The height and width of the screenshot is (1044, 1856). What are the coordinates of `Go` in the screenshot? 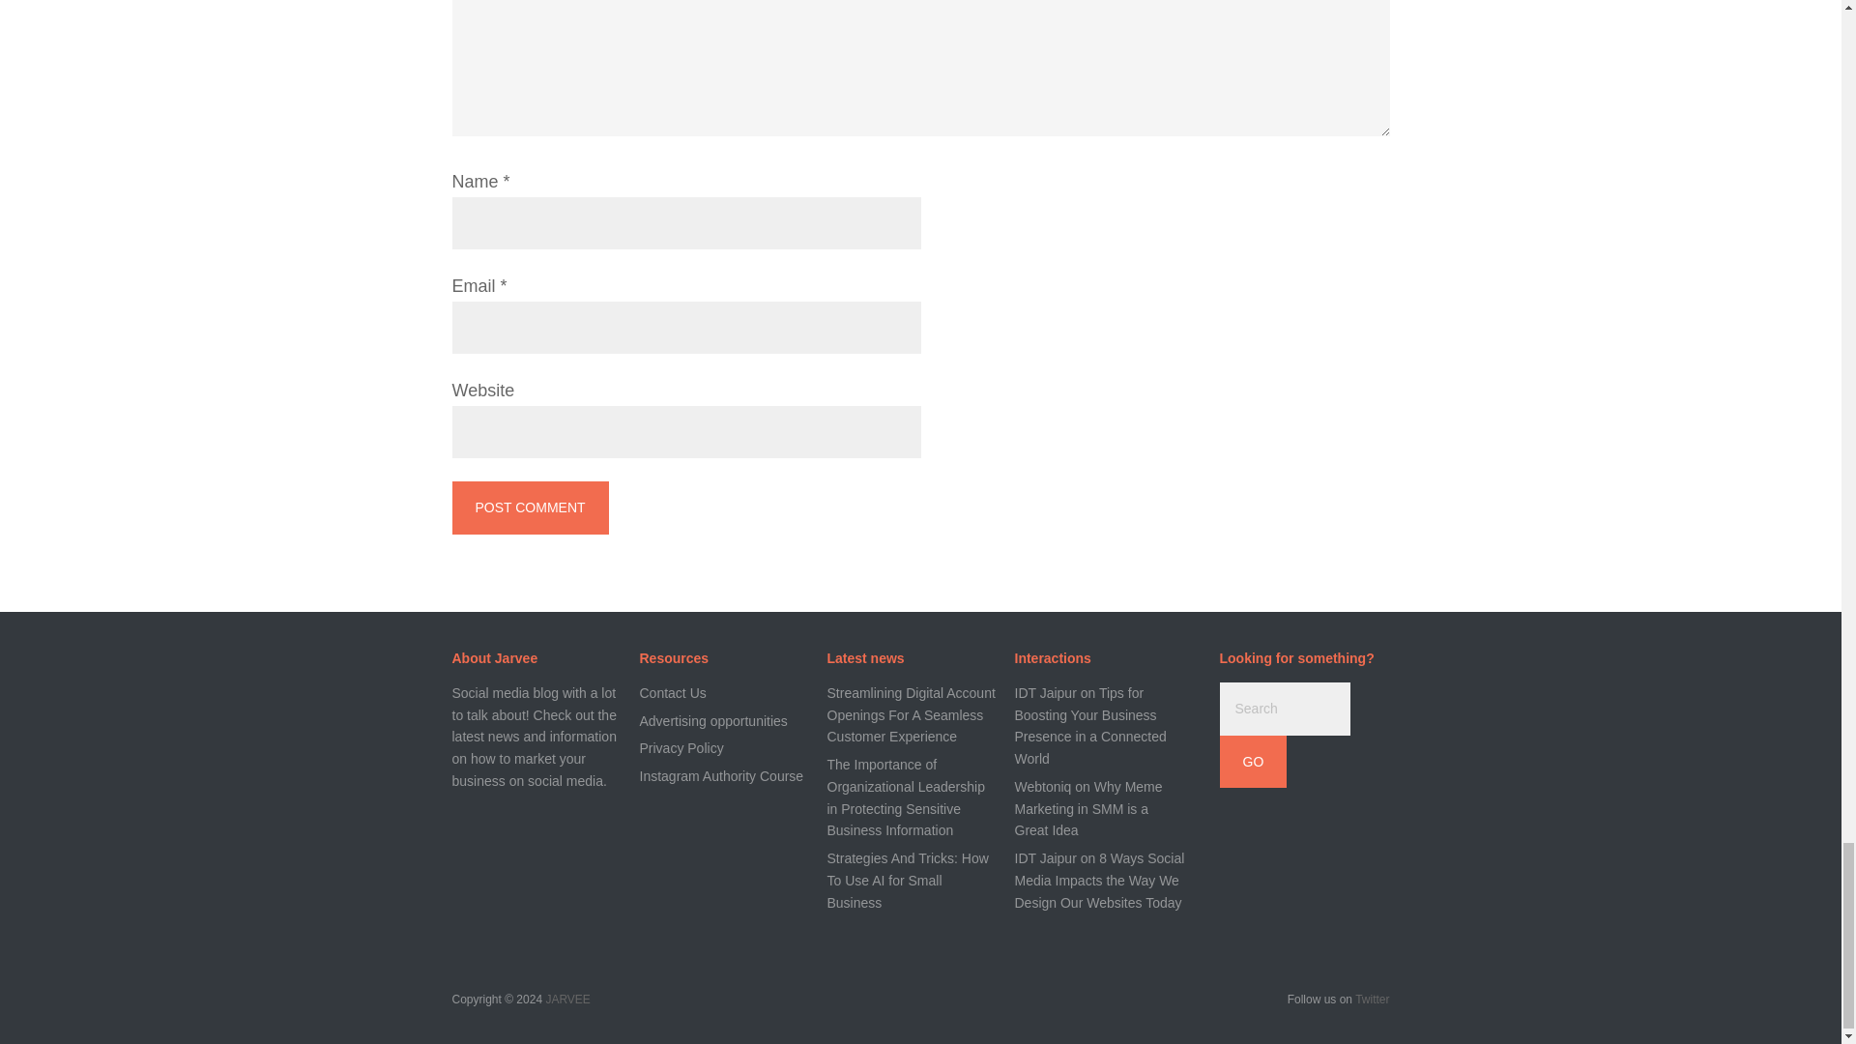 It's located at (1253, 762).